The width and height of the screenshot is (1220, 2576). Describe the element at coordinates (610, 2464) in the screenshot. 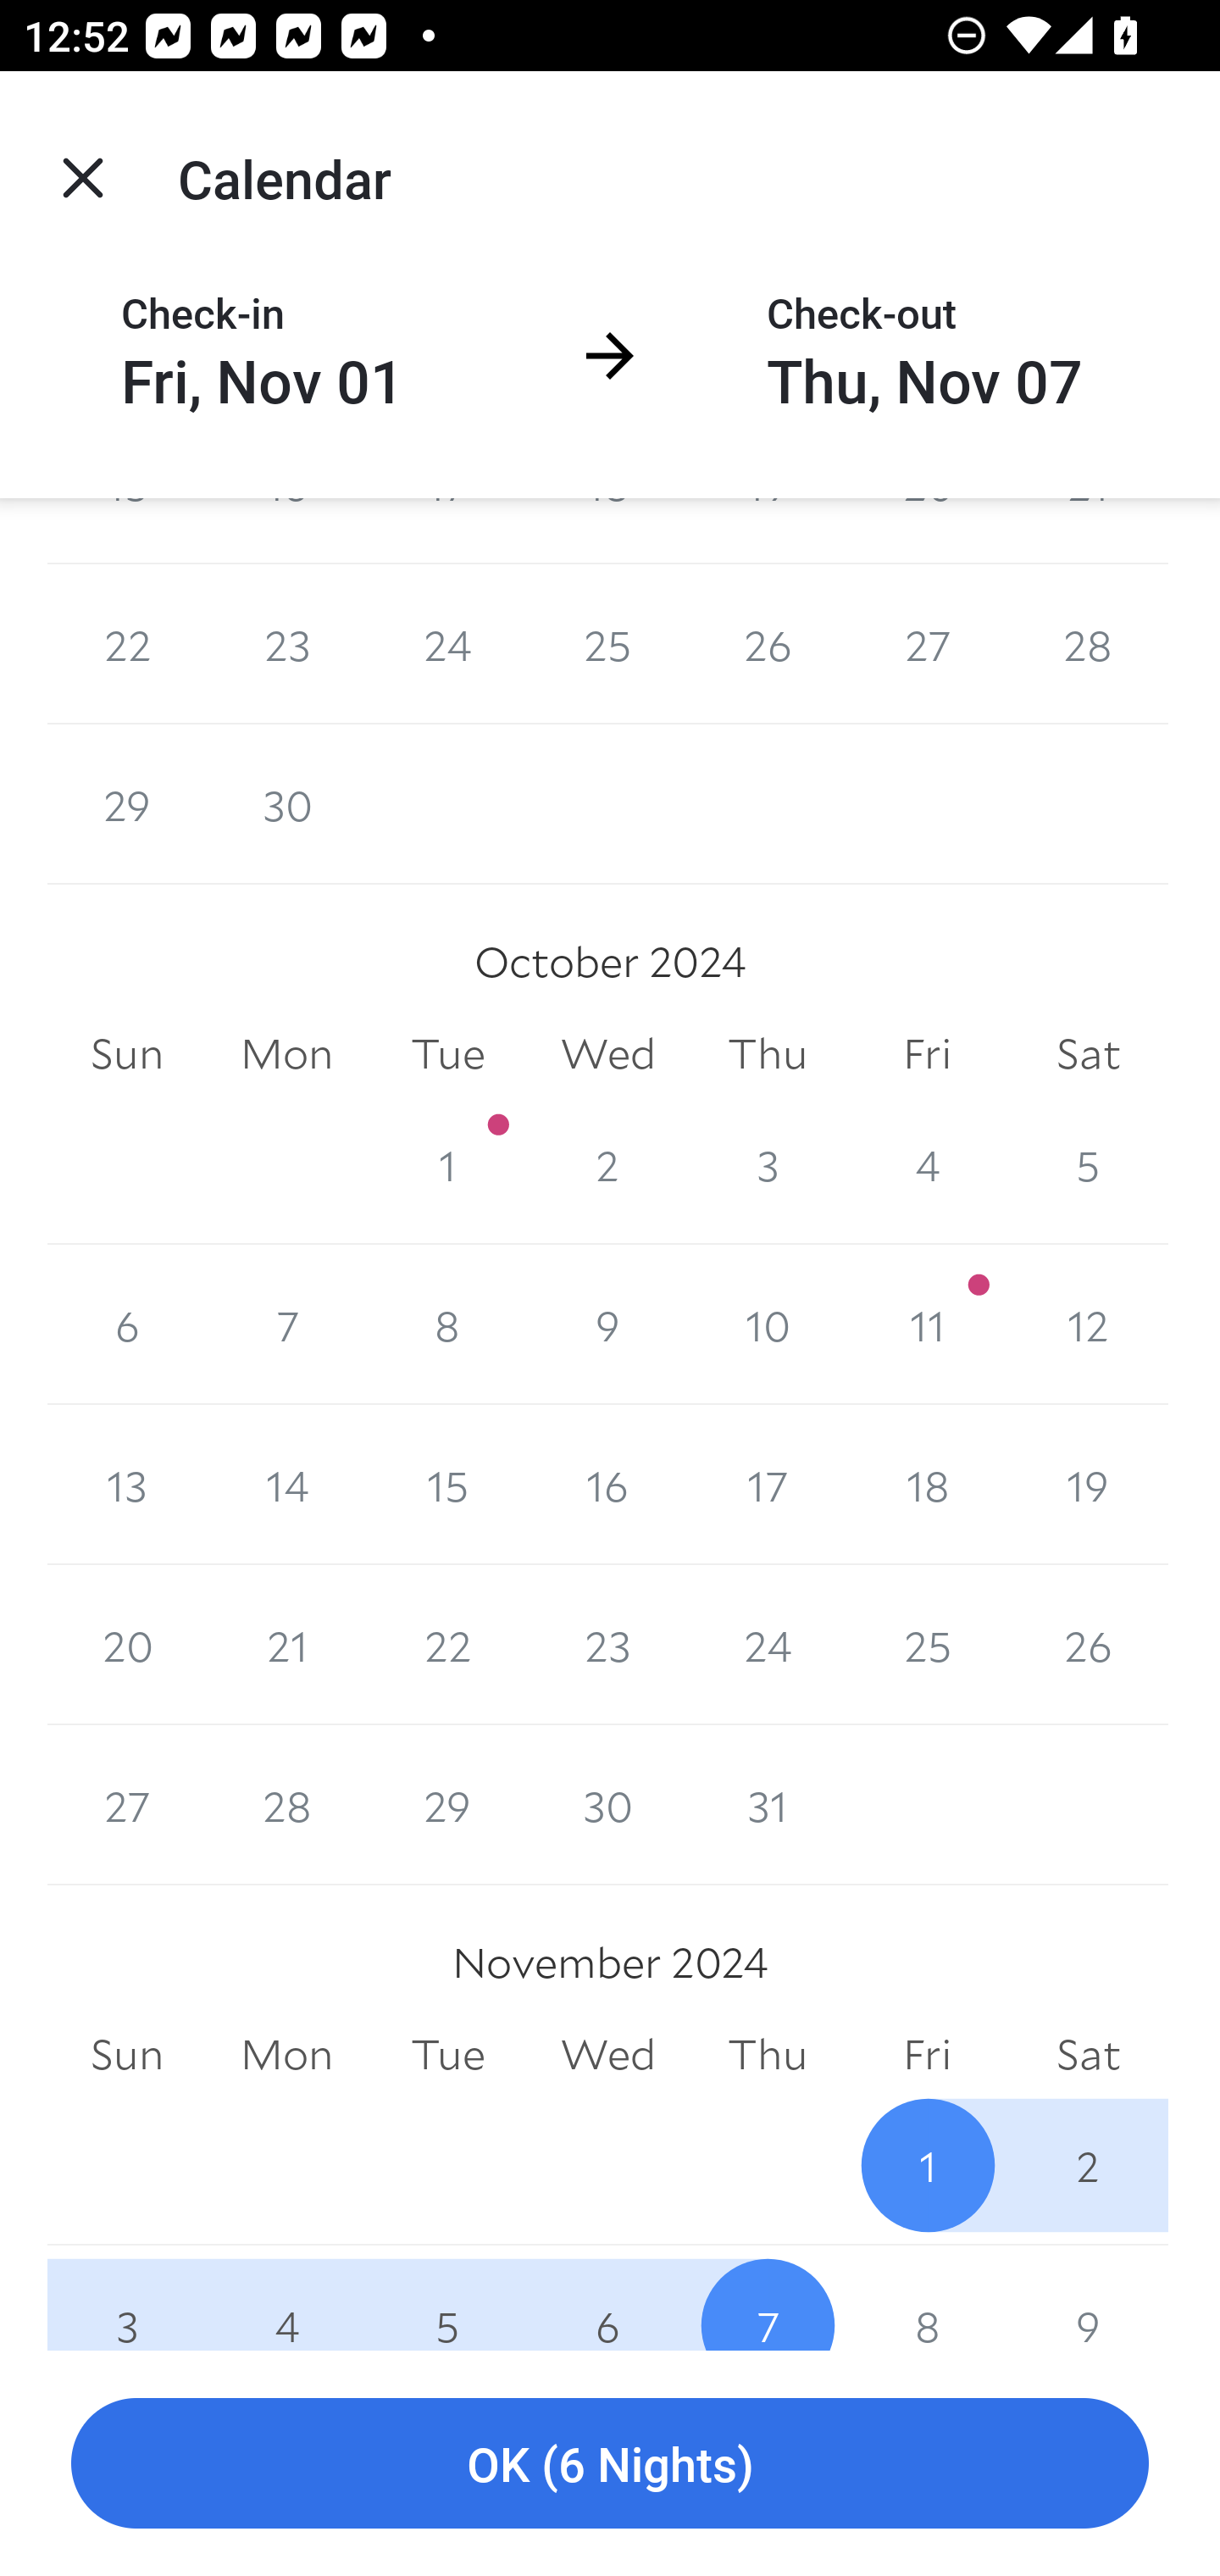

I see `OK (6 Nights)` at that location.